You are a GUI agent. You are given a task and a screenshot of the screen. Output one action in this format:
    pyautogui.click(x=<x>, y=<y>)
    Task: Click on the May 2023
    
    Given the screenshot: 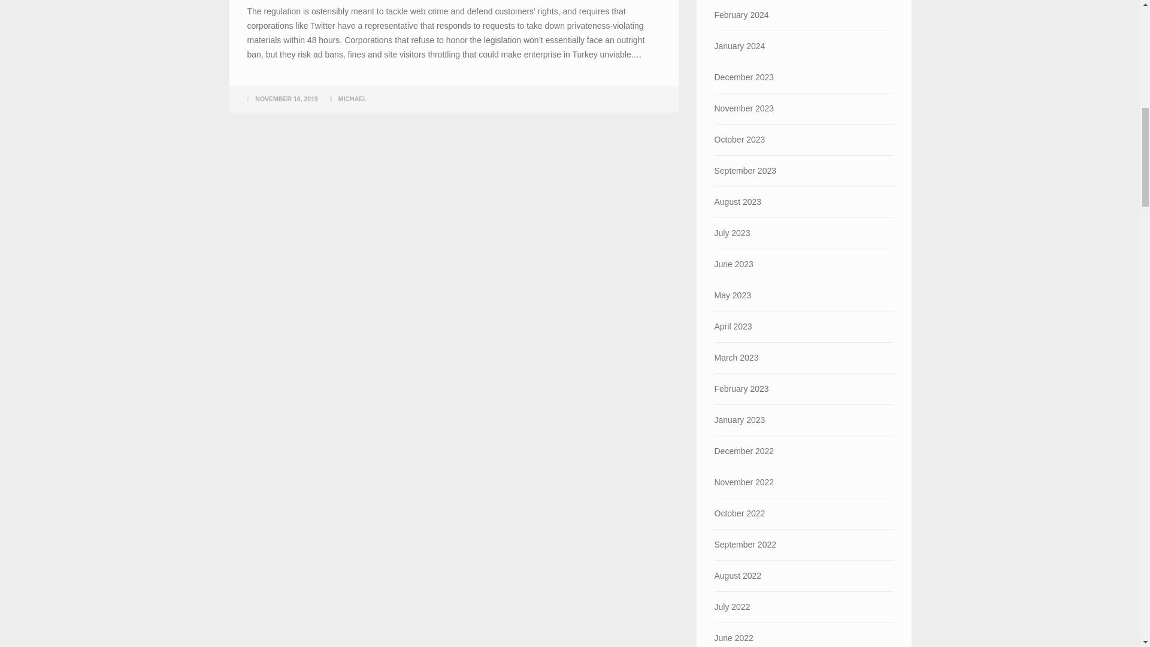 What is the action you would take?
    pyautogui.click(x=804, y=295)
    